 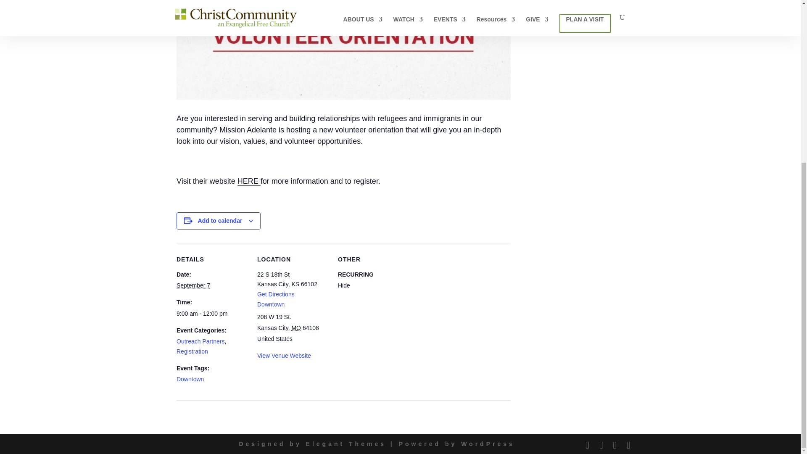 What do you see at coordinates (200, 341) in the screenshot?
I see `Outreach Partners` at bounding box center [200, 341].